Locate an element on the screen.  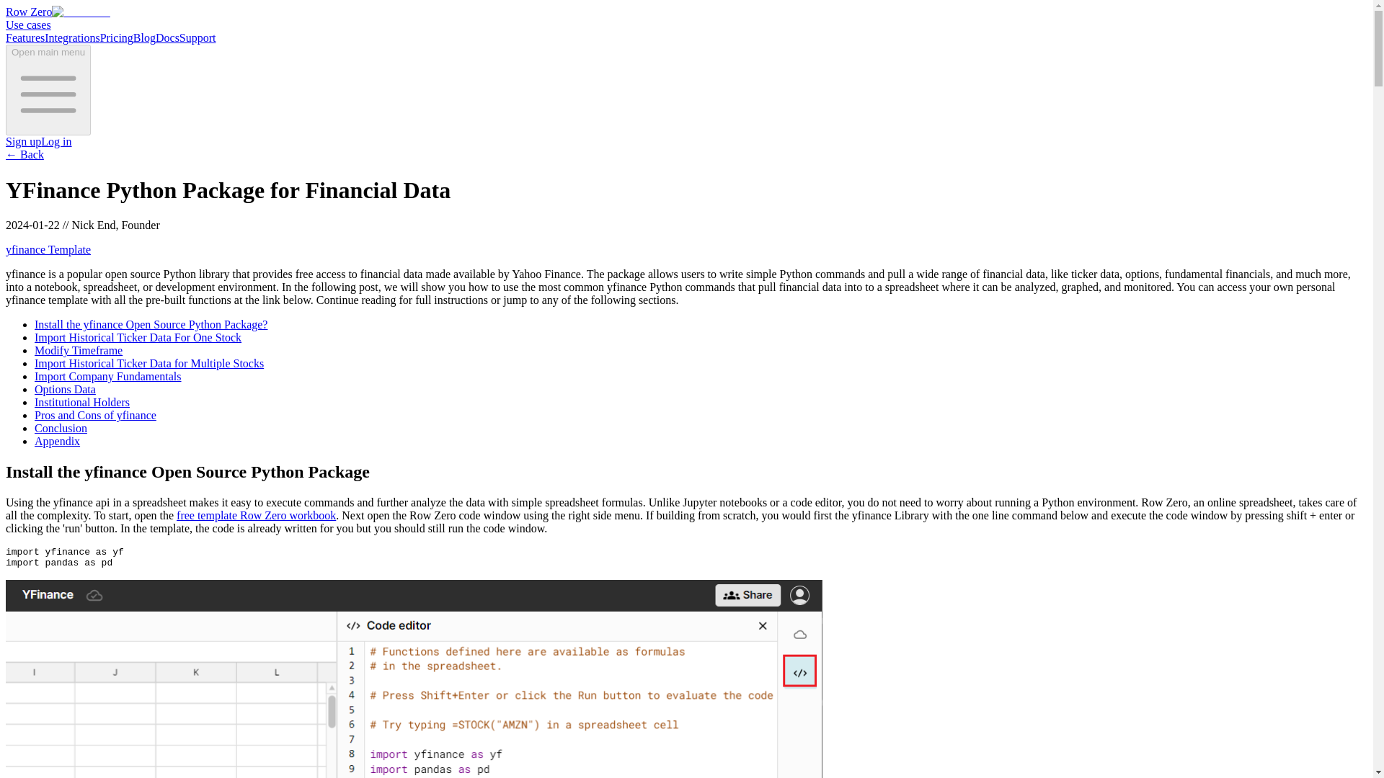
Modify Timeframe is located at coordinates (79, 350).